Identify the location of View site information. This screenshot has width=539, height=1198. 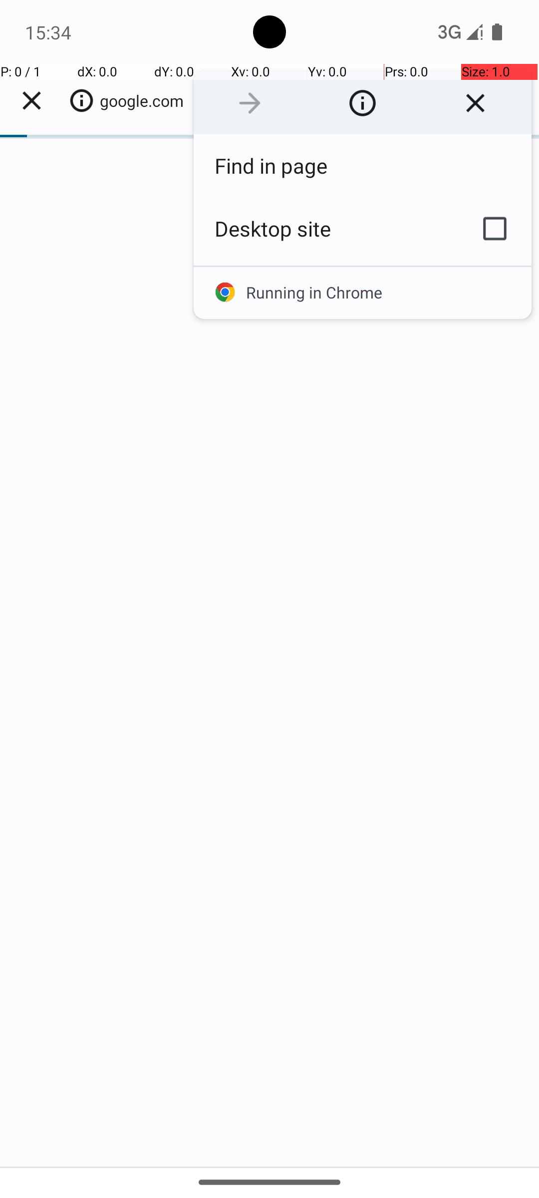
(362, 103).